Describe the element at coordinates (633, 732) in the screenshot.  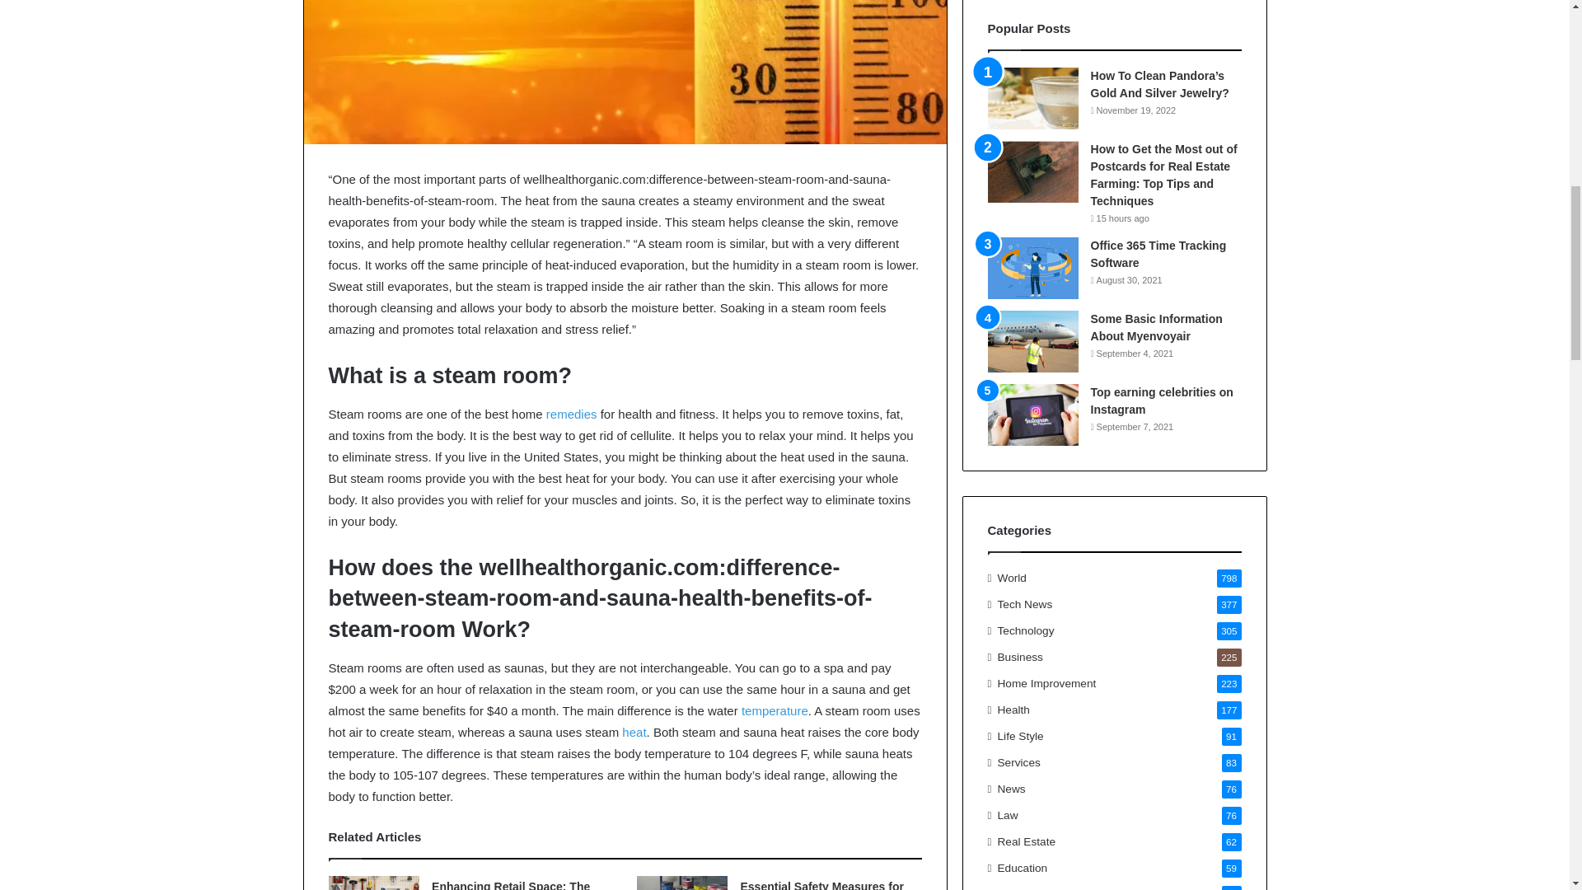
I see `heat` at that location.